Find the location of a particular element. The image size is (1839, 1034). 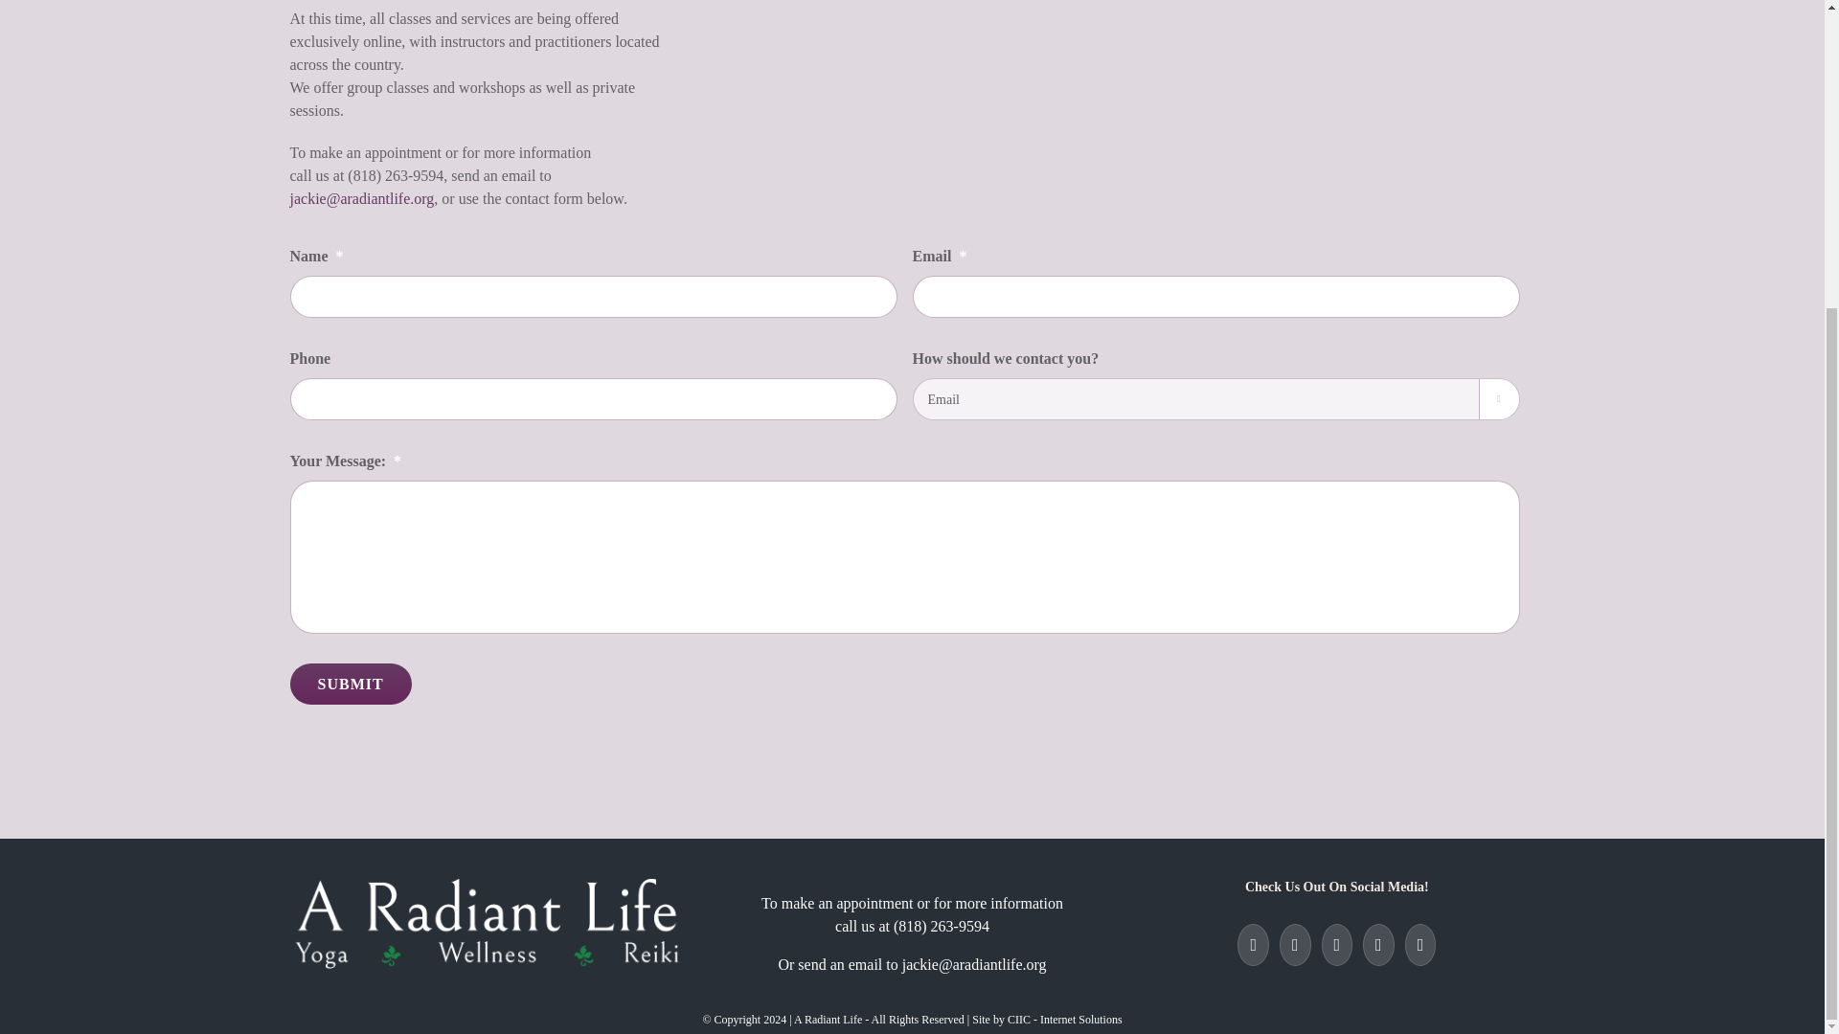

CIIC - Internet Solutions is located at coordinates (1065, 1020).